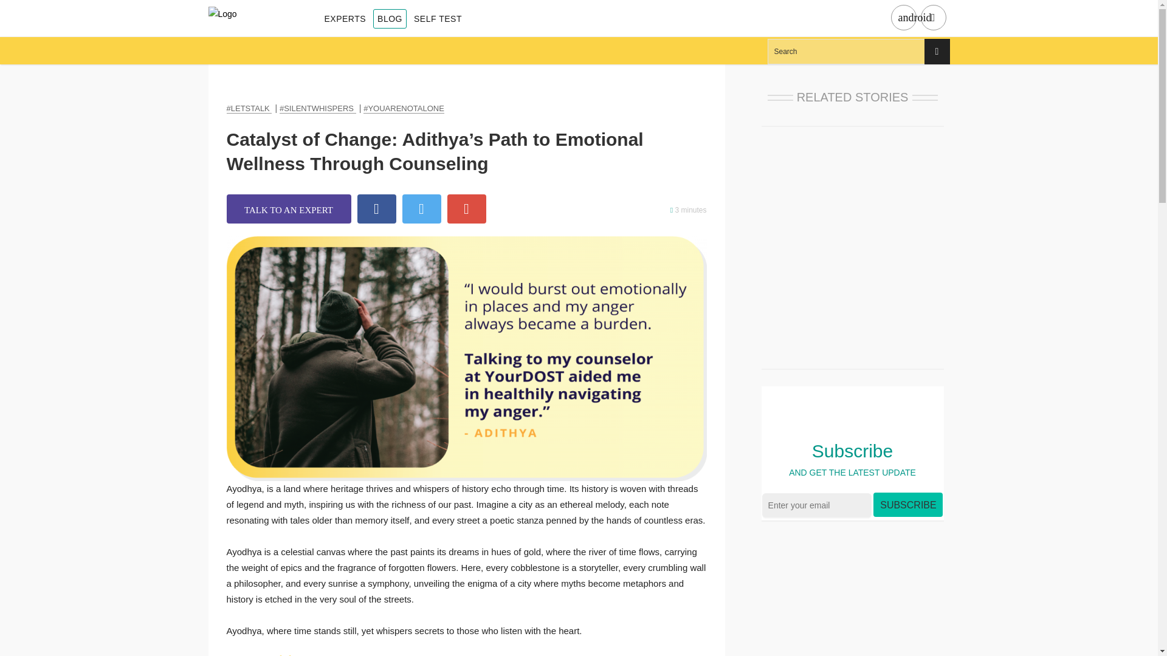 This screenshot has height=656, width=1167. Describe the element at coordinates (438, 19) in the screenshot. I see `SELF TEST` at that location.